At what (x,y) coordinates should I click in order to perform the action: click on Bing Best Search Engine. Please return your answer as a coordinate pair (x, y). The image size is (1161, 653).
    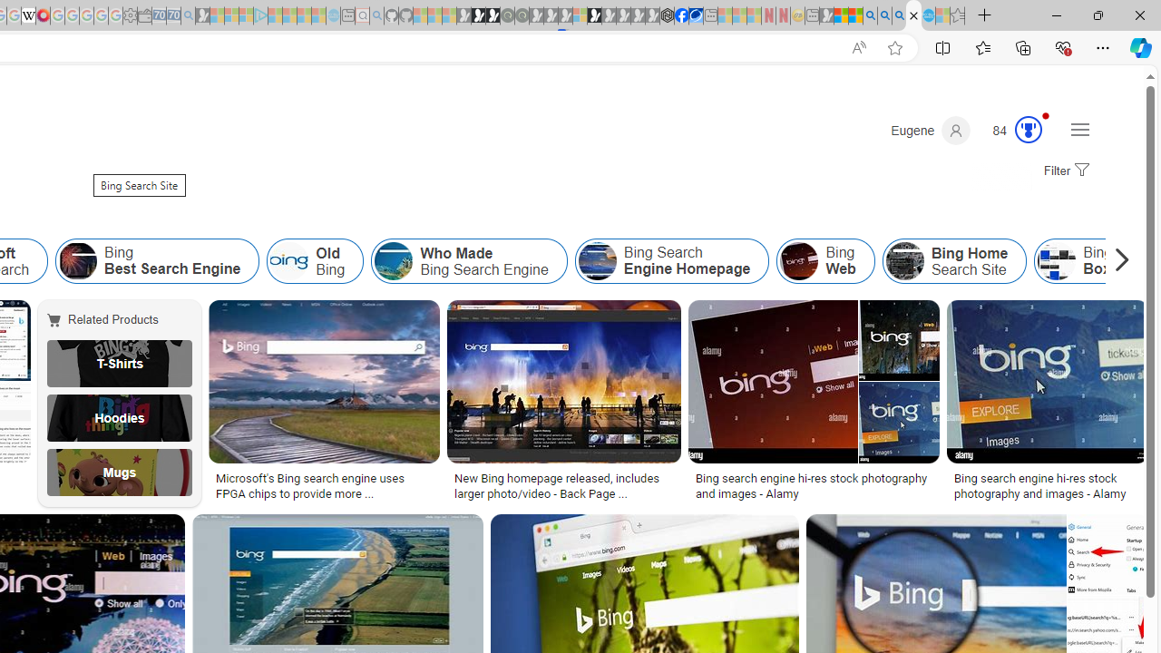
    Looking at the image, I should click on (78, 261).